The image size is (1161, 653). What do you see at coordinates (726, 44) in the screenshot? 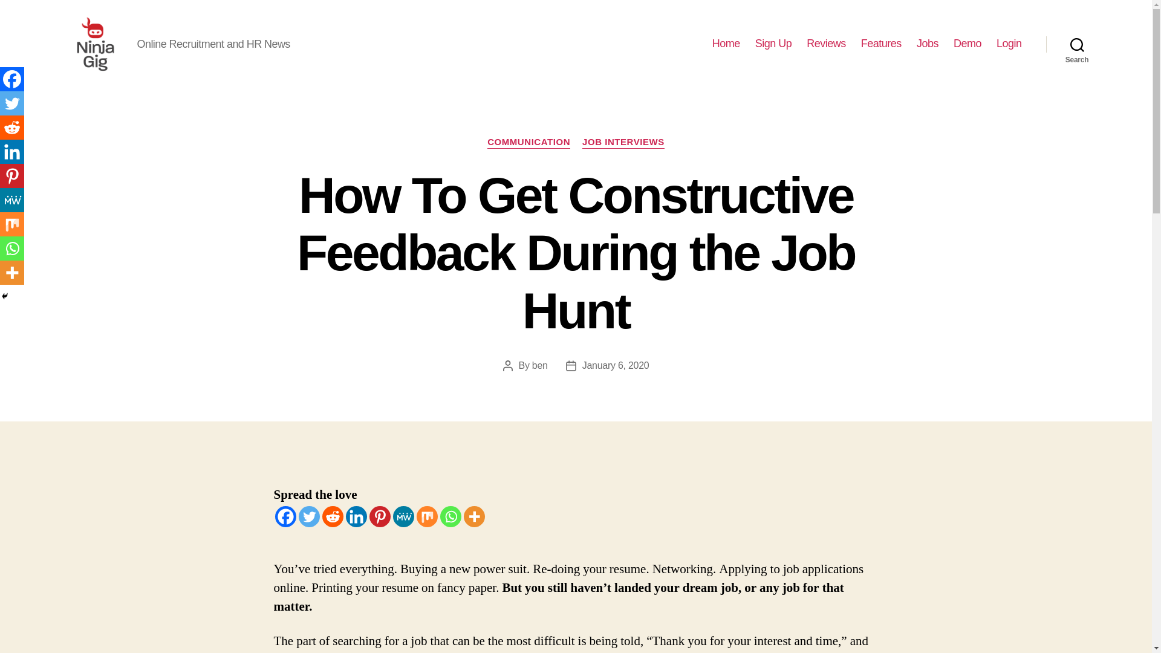
I see `Home` at bounding box center [726, 44].